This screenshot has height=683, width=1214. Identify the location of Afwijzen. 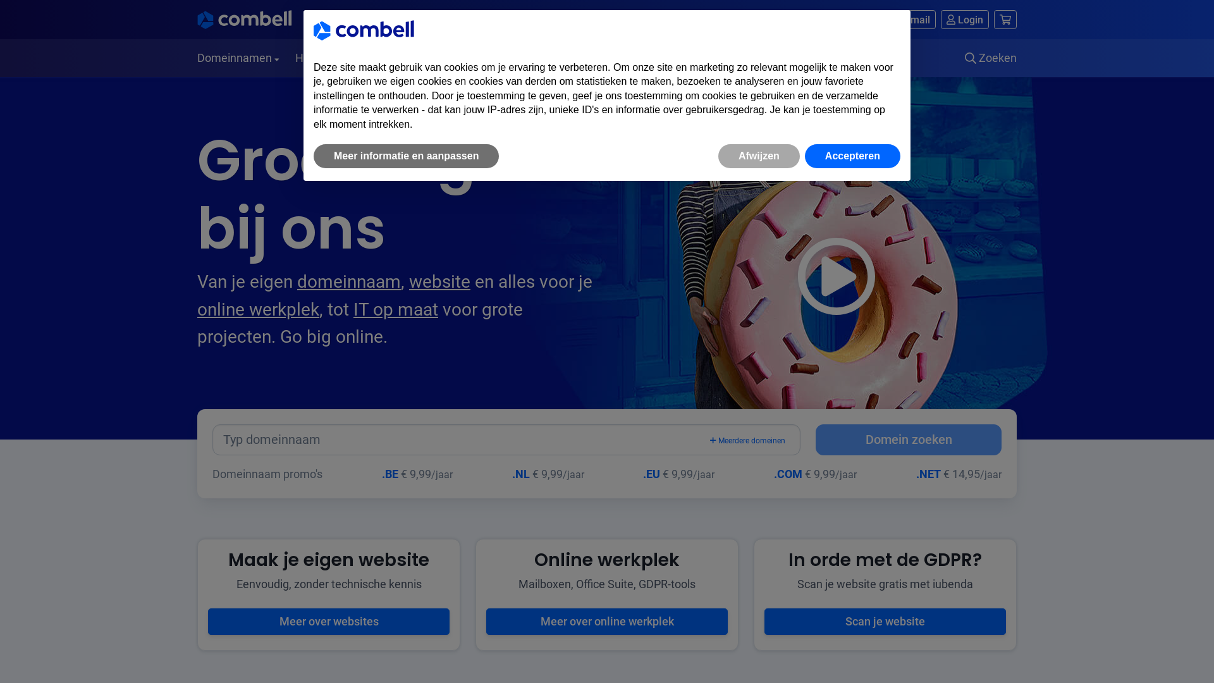
(759, 156).